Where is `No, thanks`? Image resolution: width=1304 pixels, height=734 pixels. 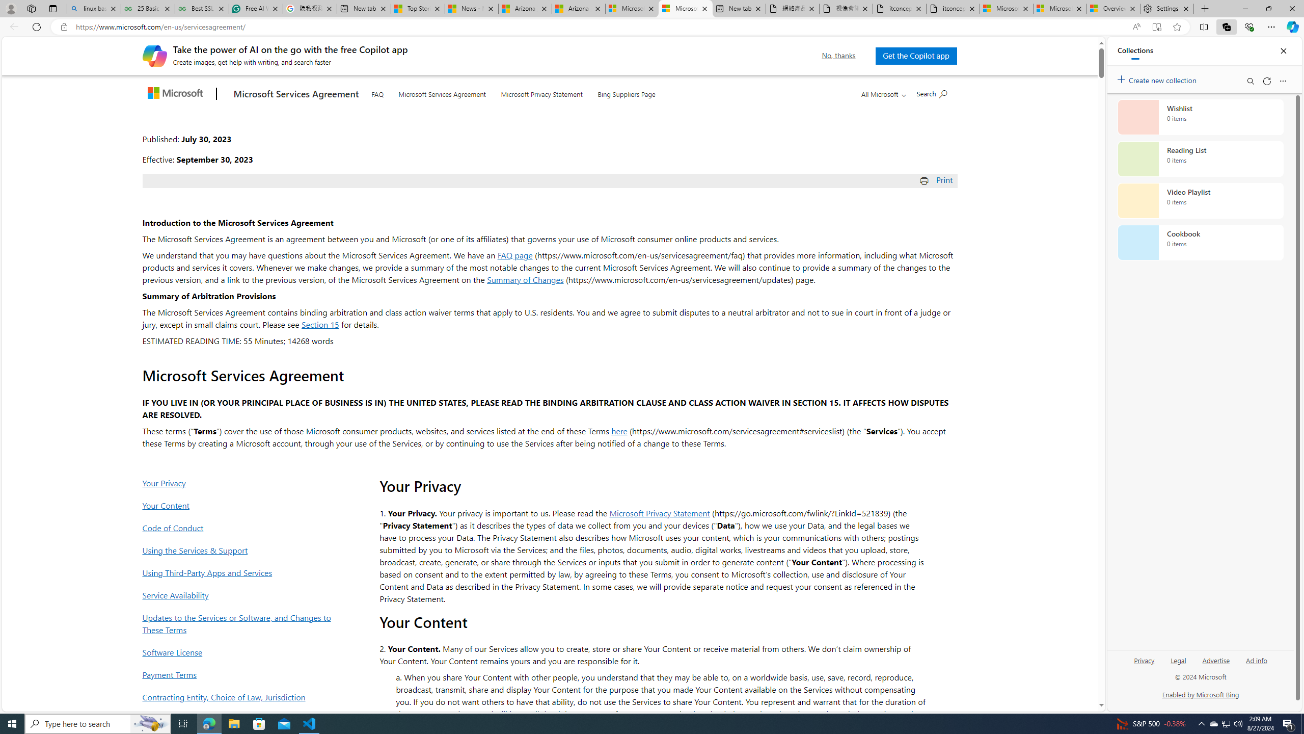 No, thanks is located at coordinates (839, 56).